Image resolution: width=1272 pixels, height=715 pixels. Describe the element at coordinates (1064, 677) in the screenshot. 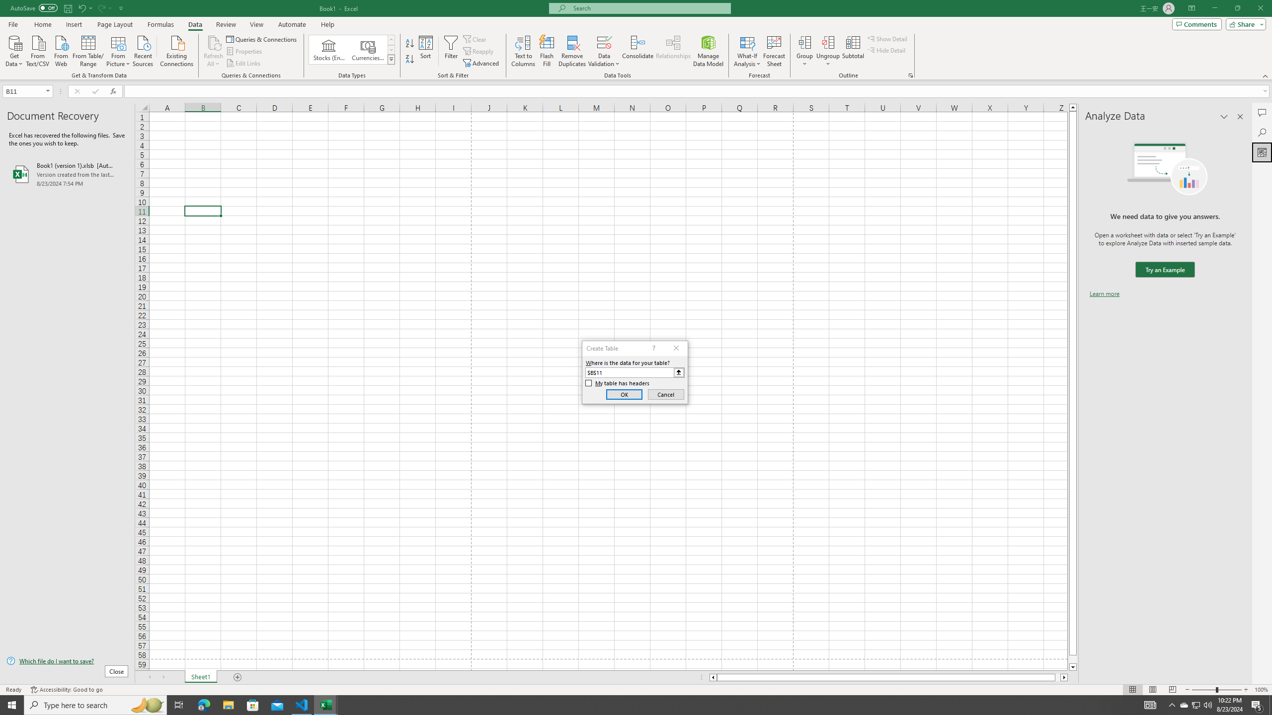

I see `Column right` at that location.